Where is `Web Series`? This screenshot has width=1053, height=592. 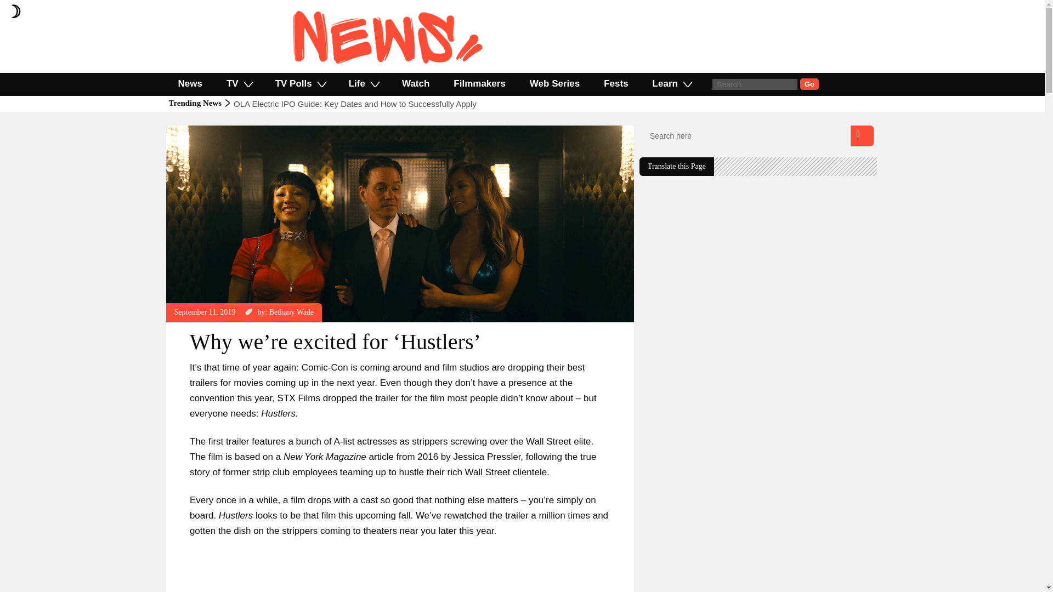
Web Series is located at coordinates (555, 83).